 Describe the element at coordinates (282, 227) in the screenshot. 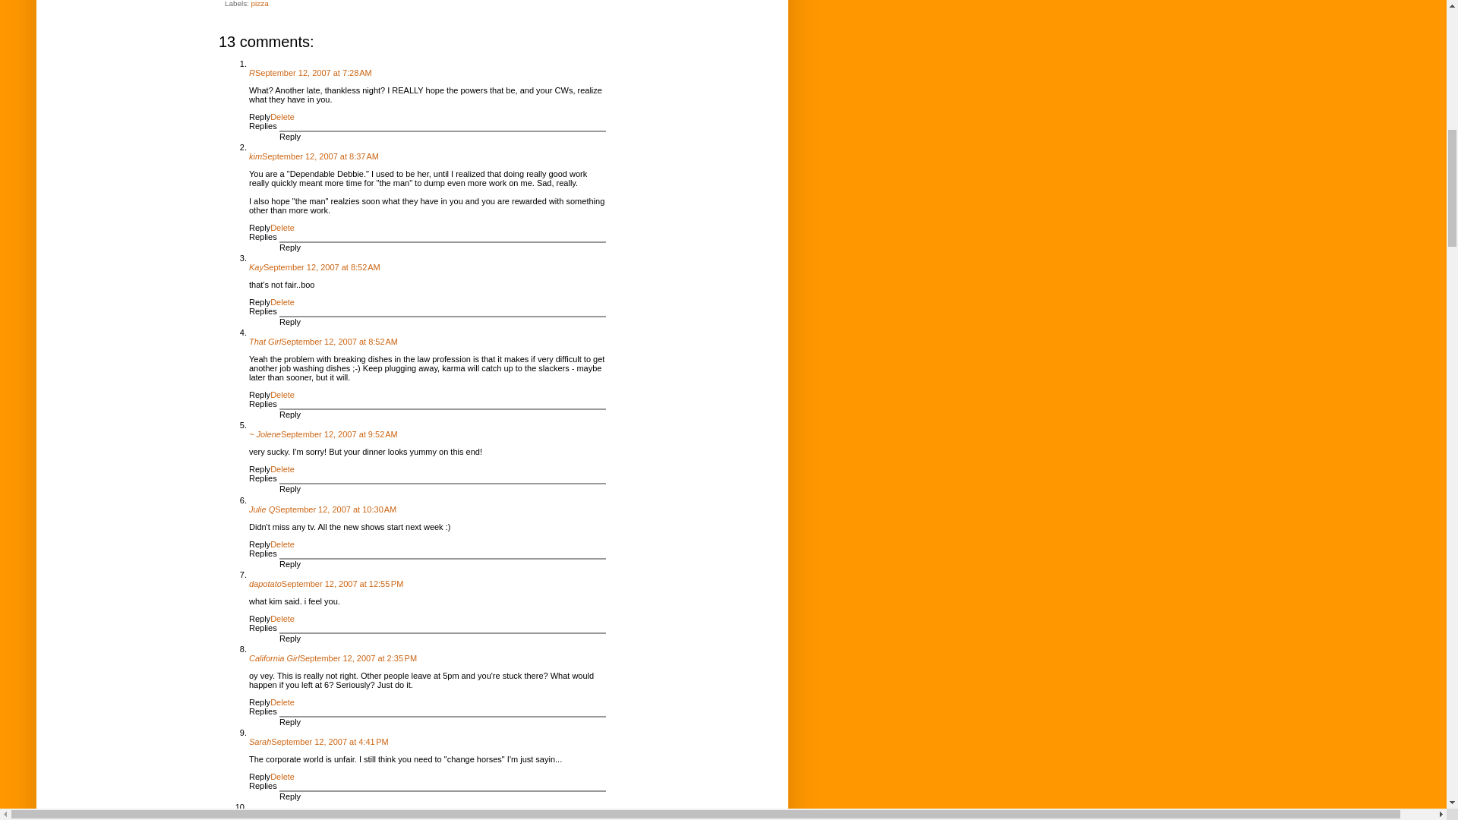

I see `Delete` at that location.